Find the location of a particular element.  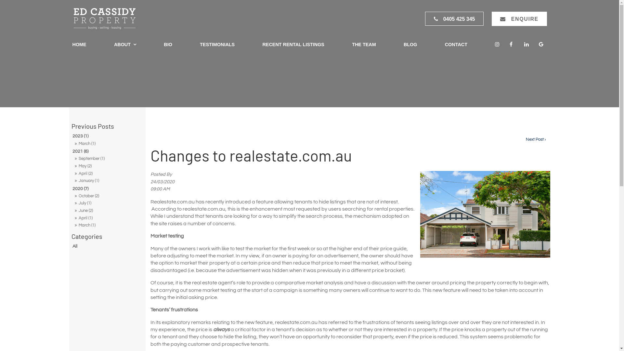

June (2) is located at coordinates (107, 211).